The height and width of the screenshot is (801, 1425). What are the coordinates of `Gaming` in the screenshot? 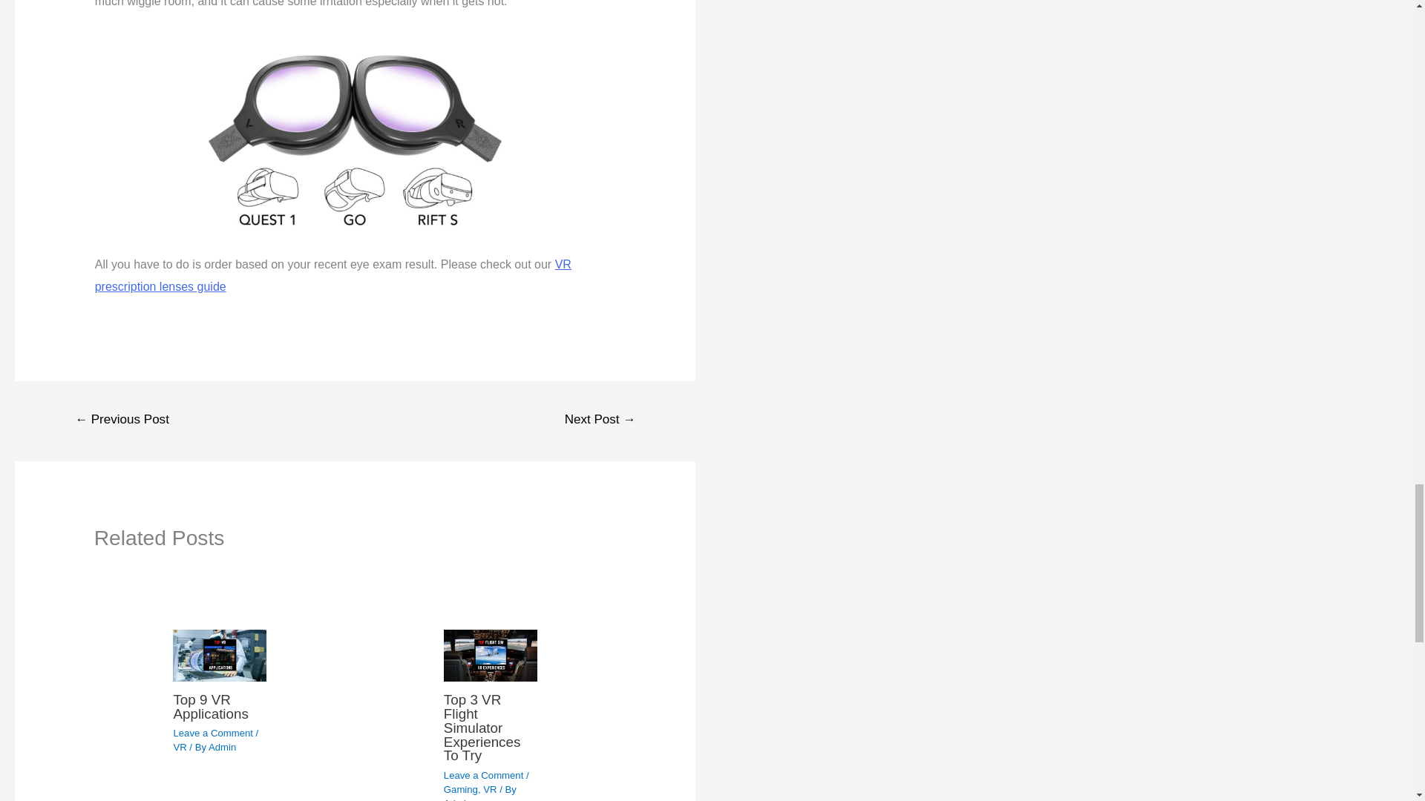 It's located at (460, 789).